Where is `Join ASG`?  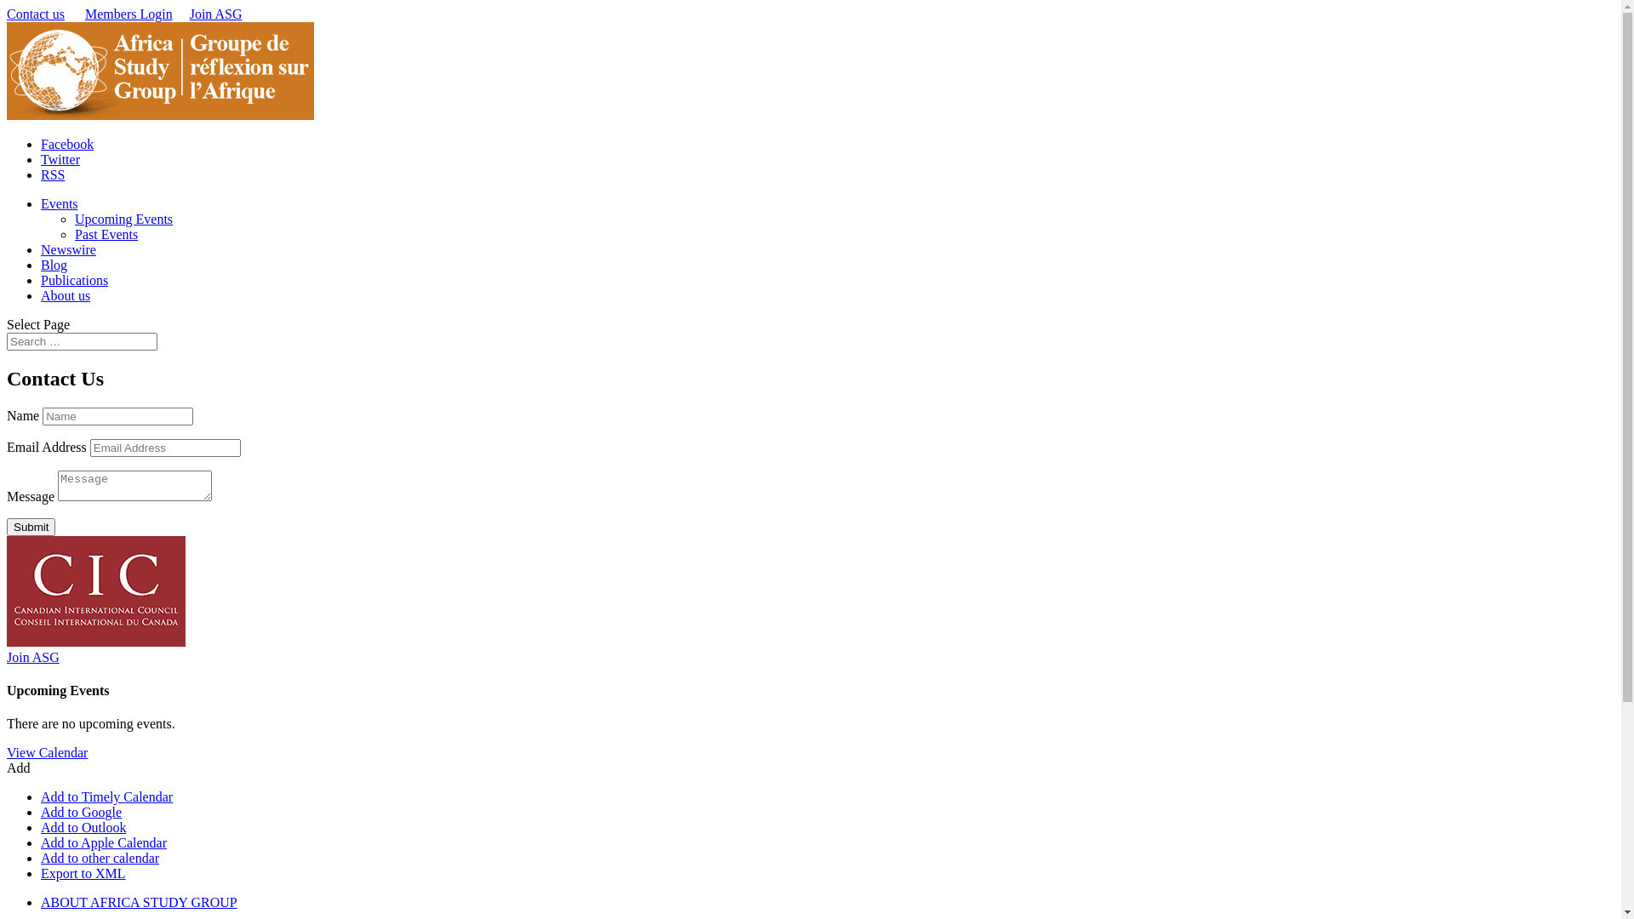 Join ASG is located at coordinates (33, 657).